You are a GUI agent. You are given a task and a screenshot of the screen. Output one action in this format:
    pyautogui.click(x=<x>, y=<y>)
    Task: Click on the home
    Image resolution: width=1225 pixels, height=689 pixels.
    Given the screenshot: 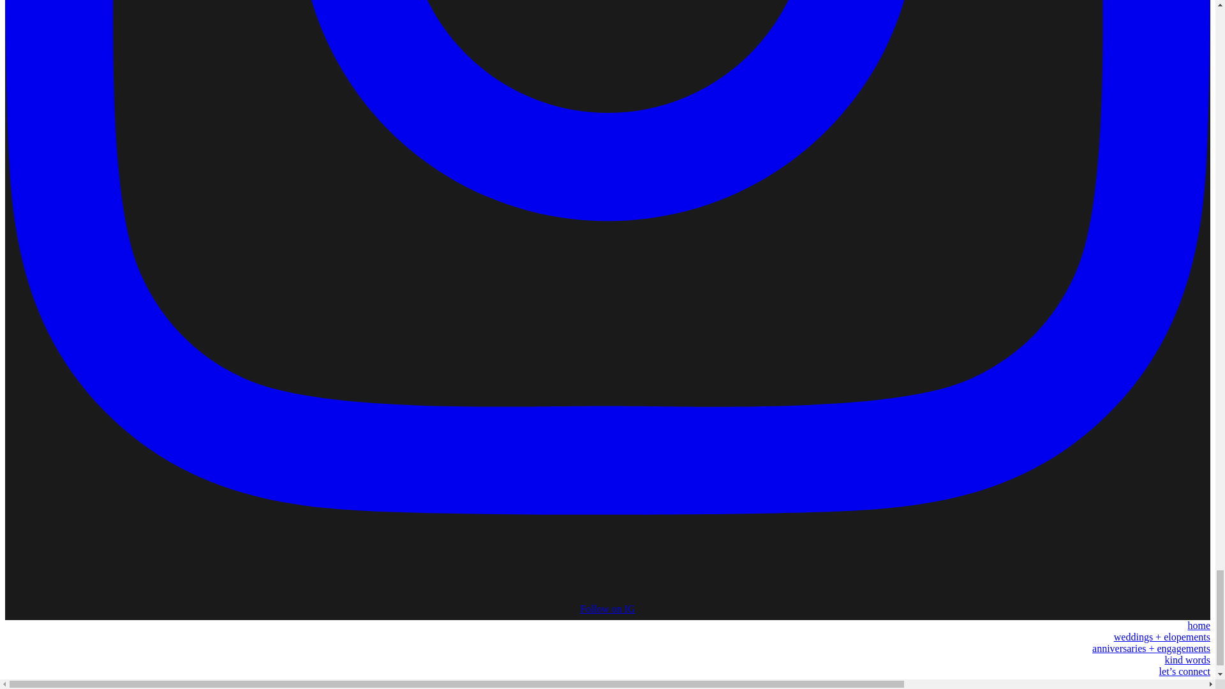 What is the action you would take?
    pyautogui.click(x=1198, y=625)
    